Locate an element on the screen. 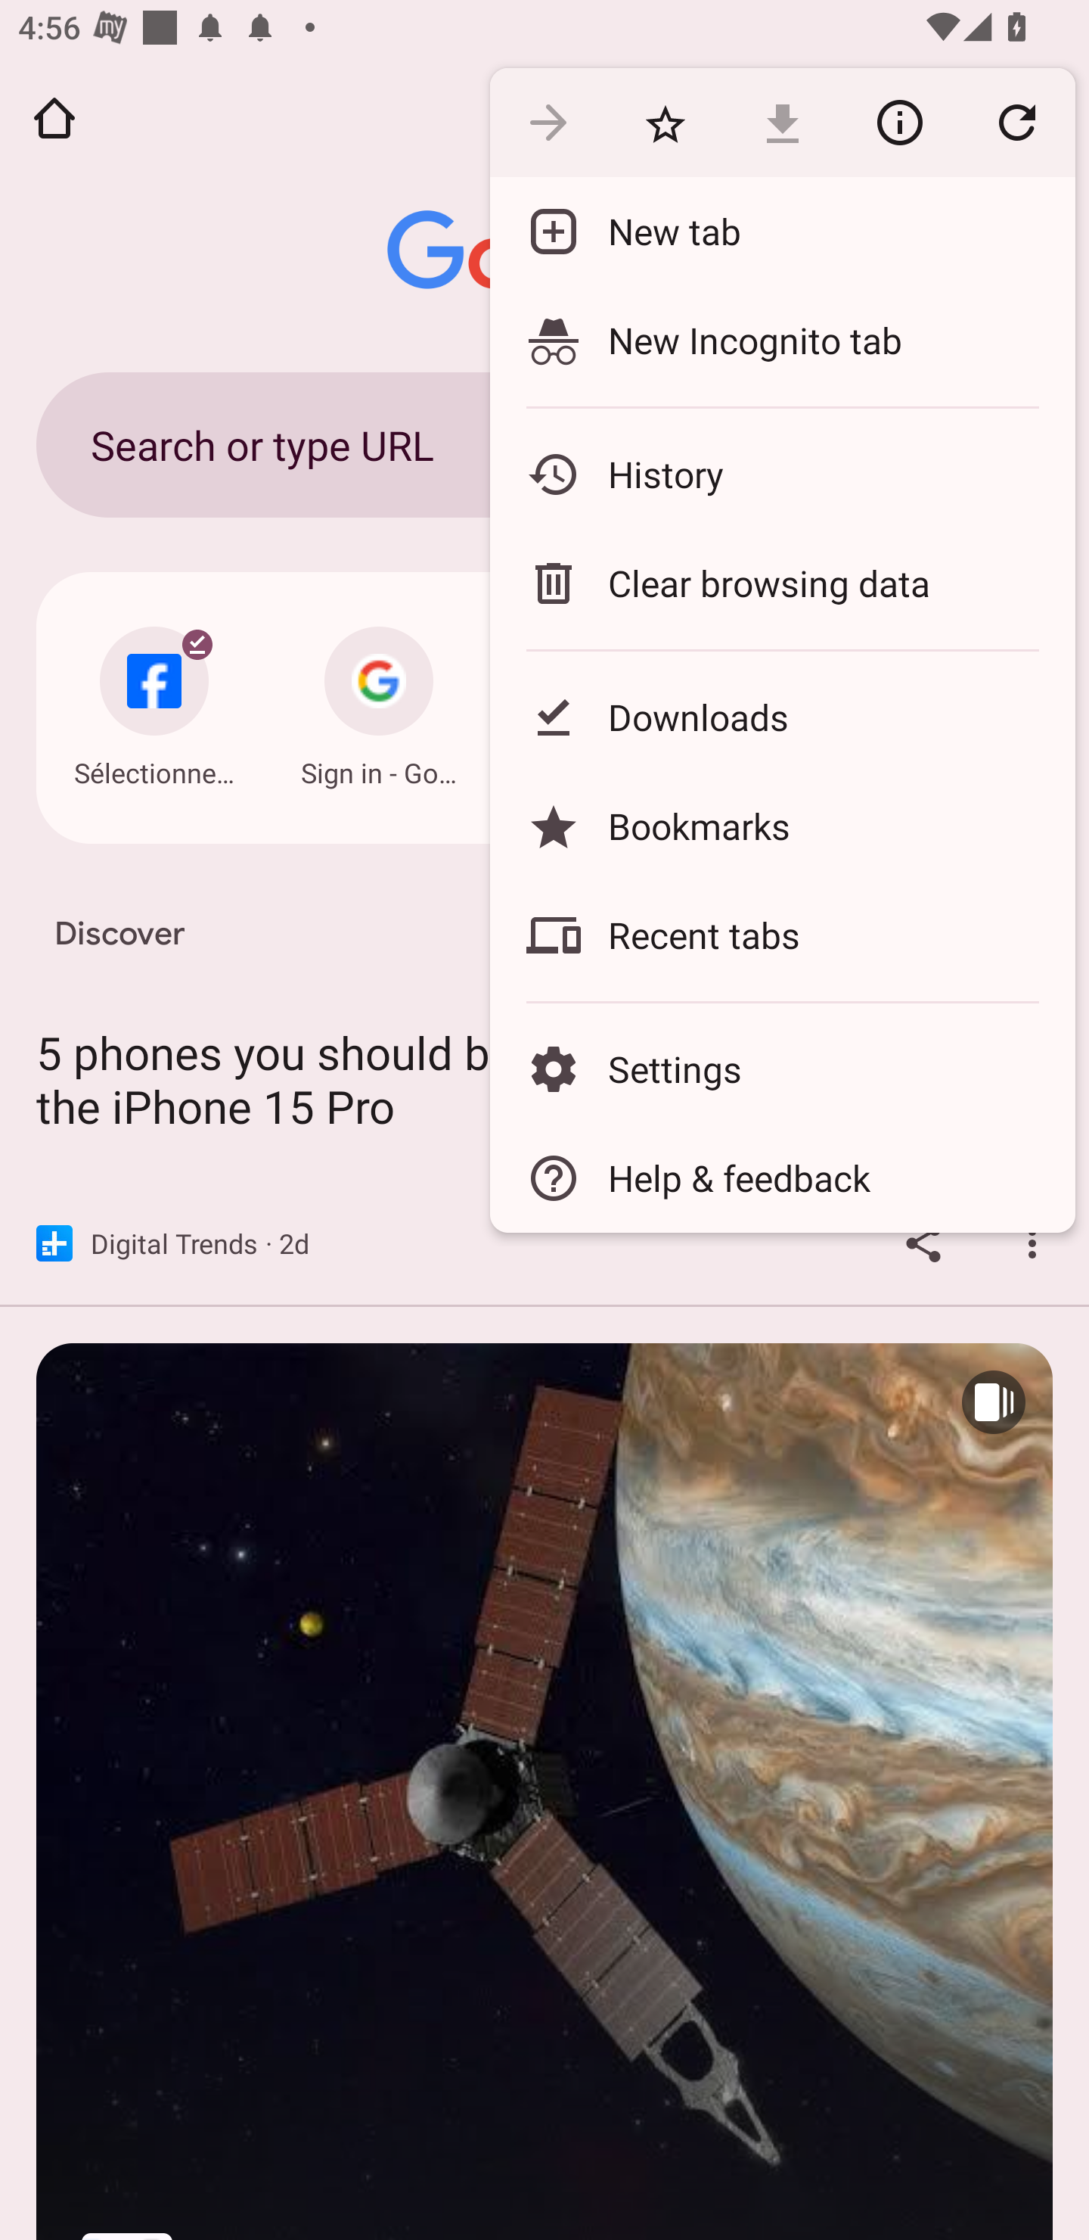  Refresh is located at coordinates (1016, 121).